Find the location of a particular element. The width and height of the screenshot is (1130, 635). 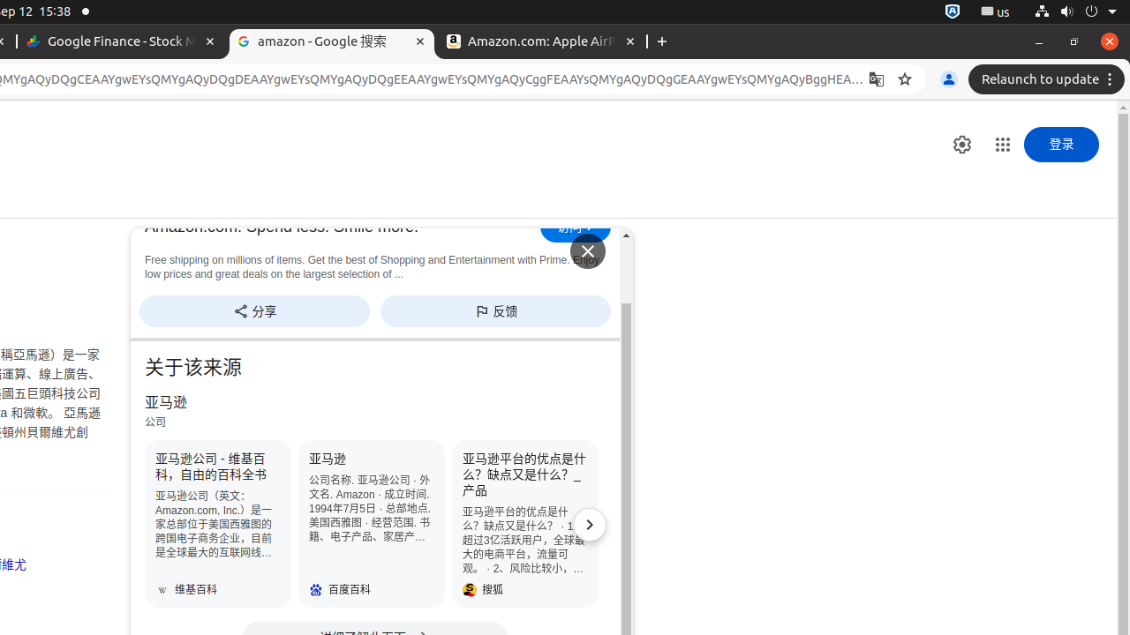

Amazon.com: Apple AirPods (3rd Generation) Wireless Ear Buds, Bluetooth Headphones, Personalized Spatial Audio, Sweat and Water Resistant, Lightning Charging Case Included, Up to 30 Hours of Battery Life : Electronics - Memory usage - 103 MB is located at coordinates (542, 42).